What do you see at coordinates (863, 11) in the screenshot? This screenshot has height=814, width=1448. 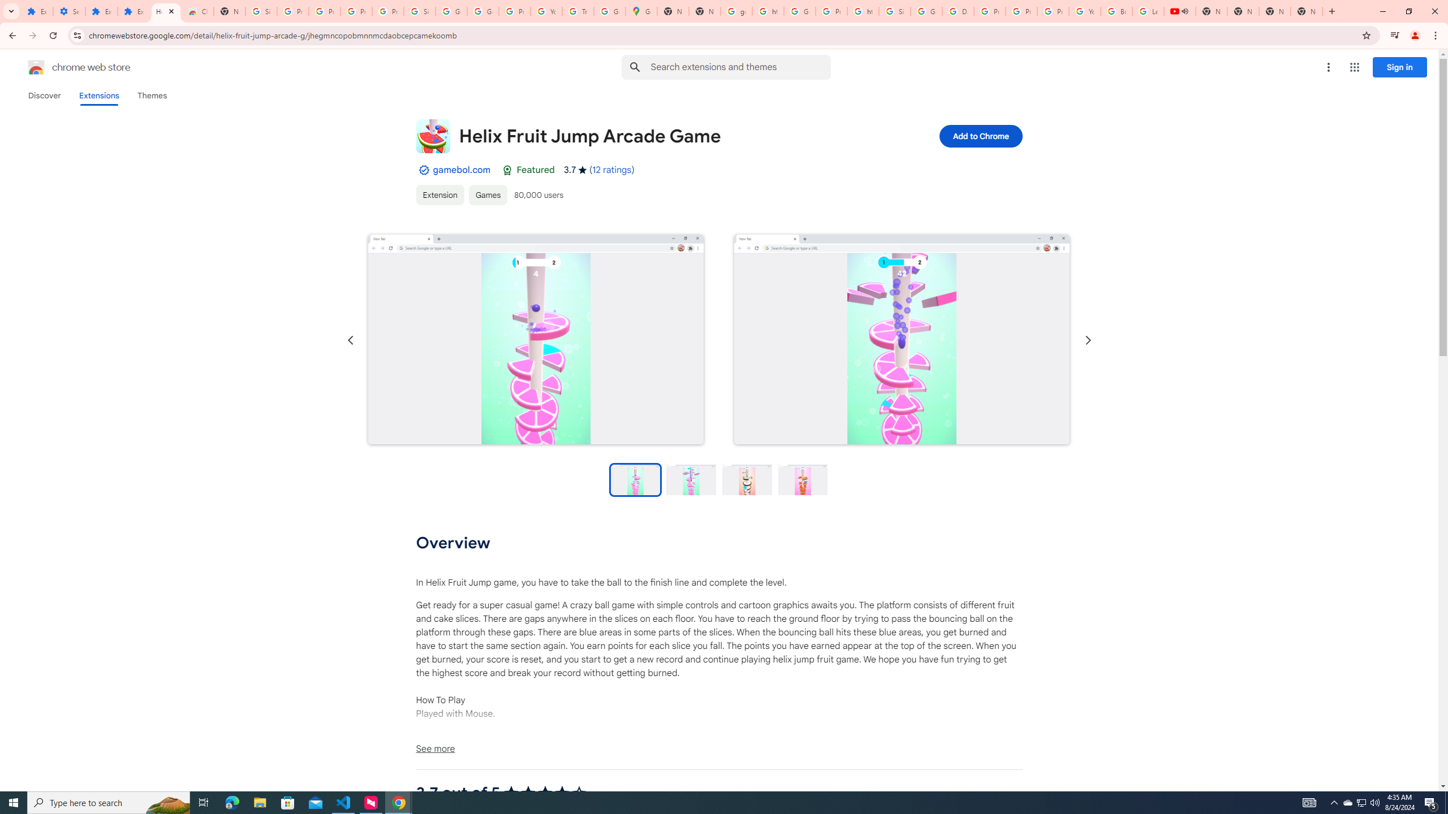 I see `https://scholar.google.com/` at bounding box center [863, 11].